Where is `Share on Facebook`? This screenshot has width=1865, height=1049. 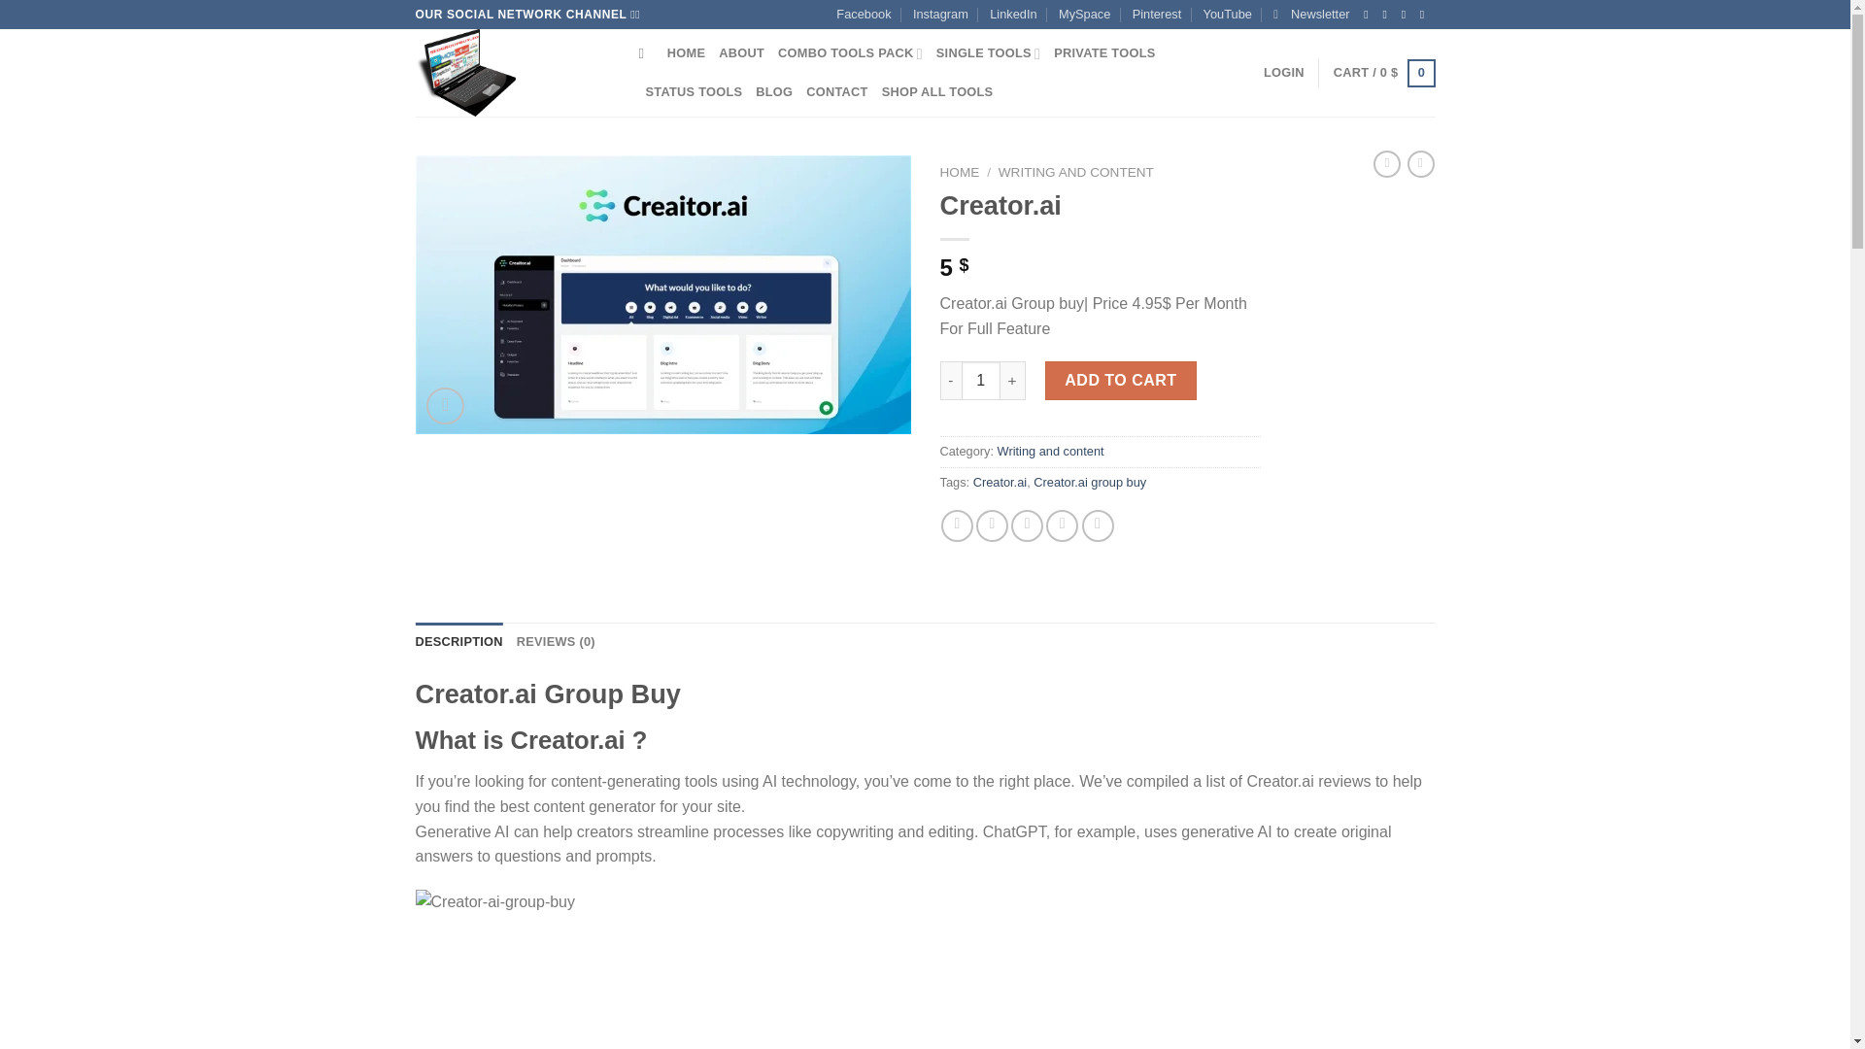 Share on Facebook is located at coordinates (958, 525).